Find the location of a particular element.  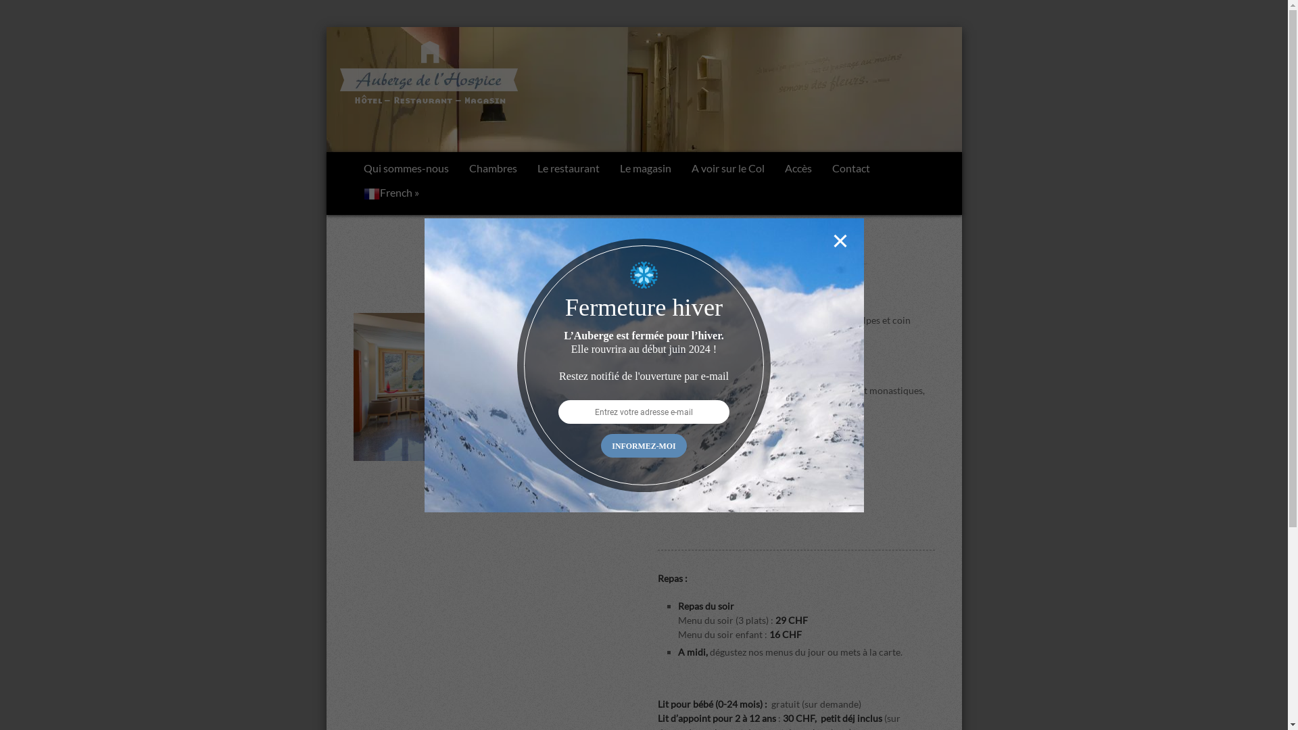

Chambres is located at coordinates (492, 170).